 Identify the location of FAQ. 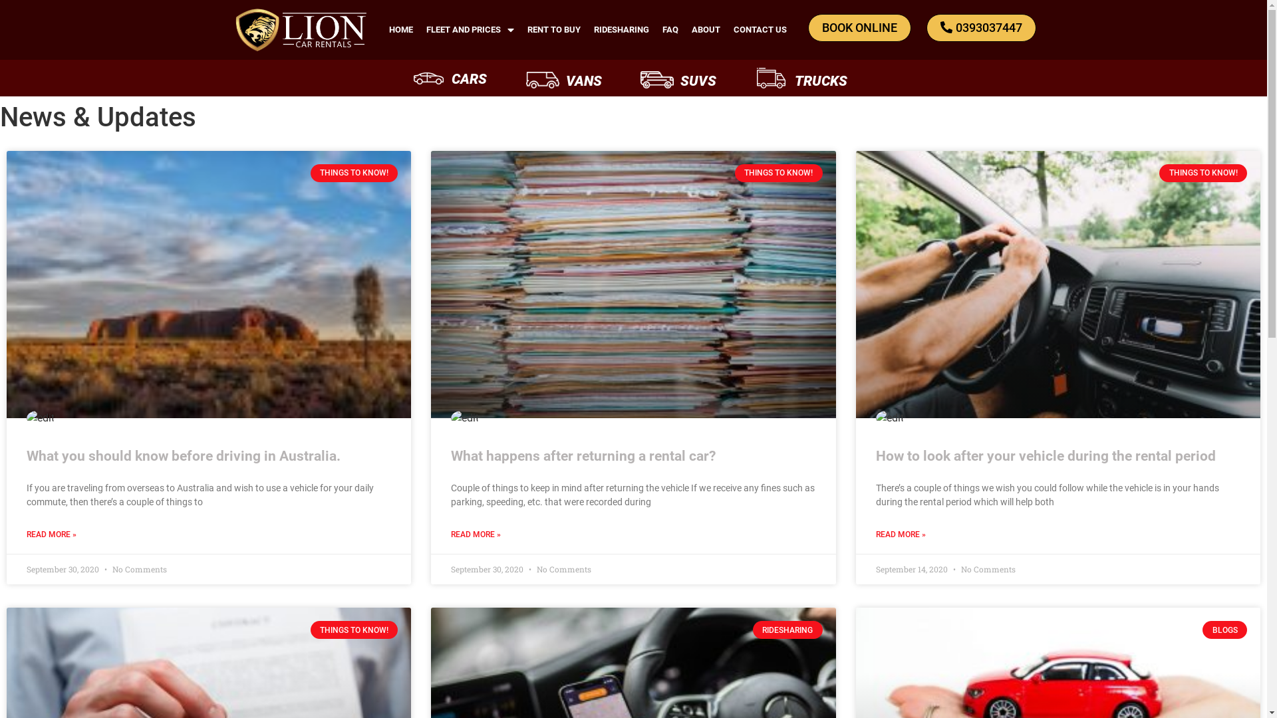
(670, 30).